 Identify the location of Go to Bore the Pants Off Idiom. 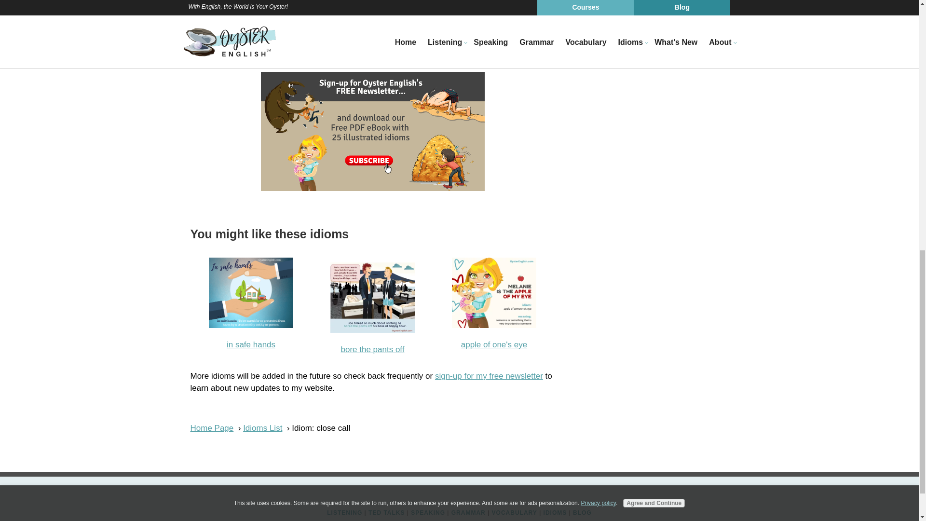
(372, 330).